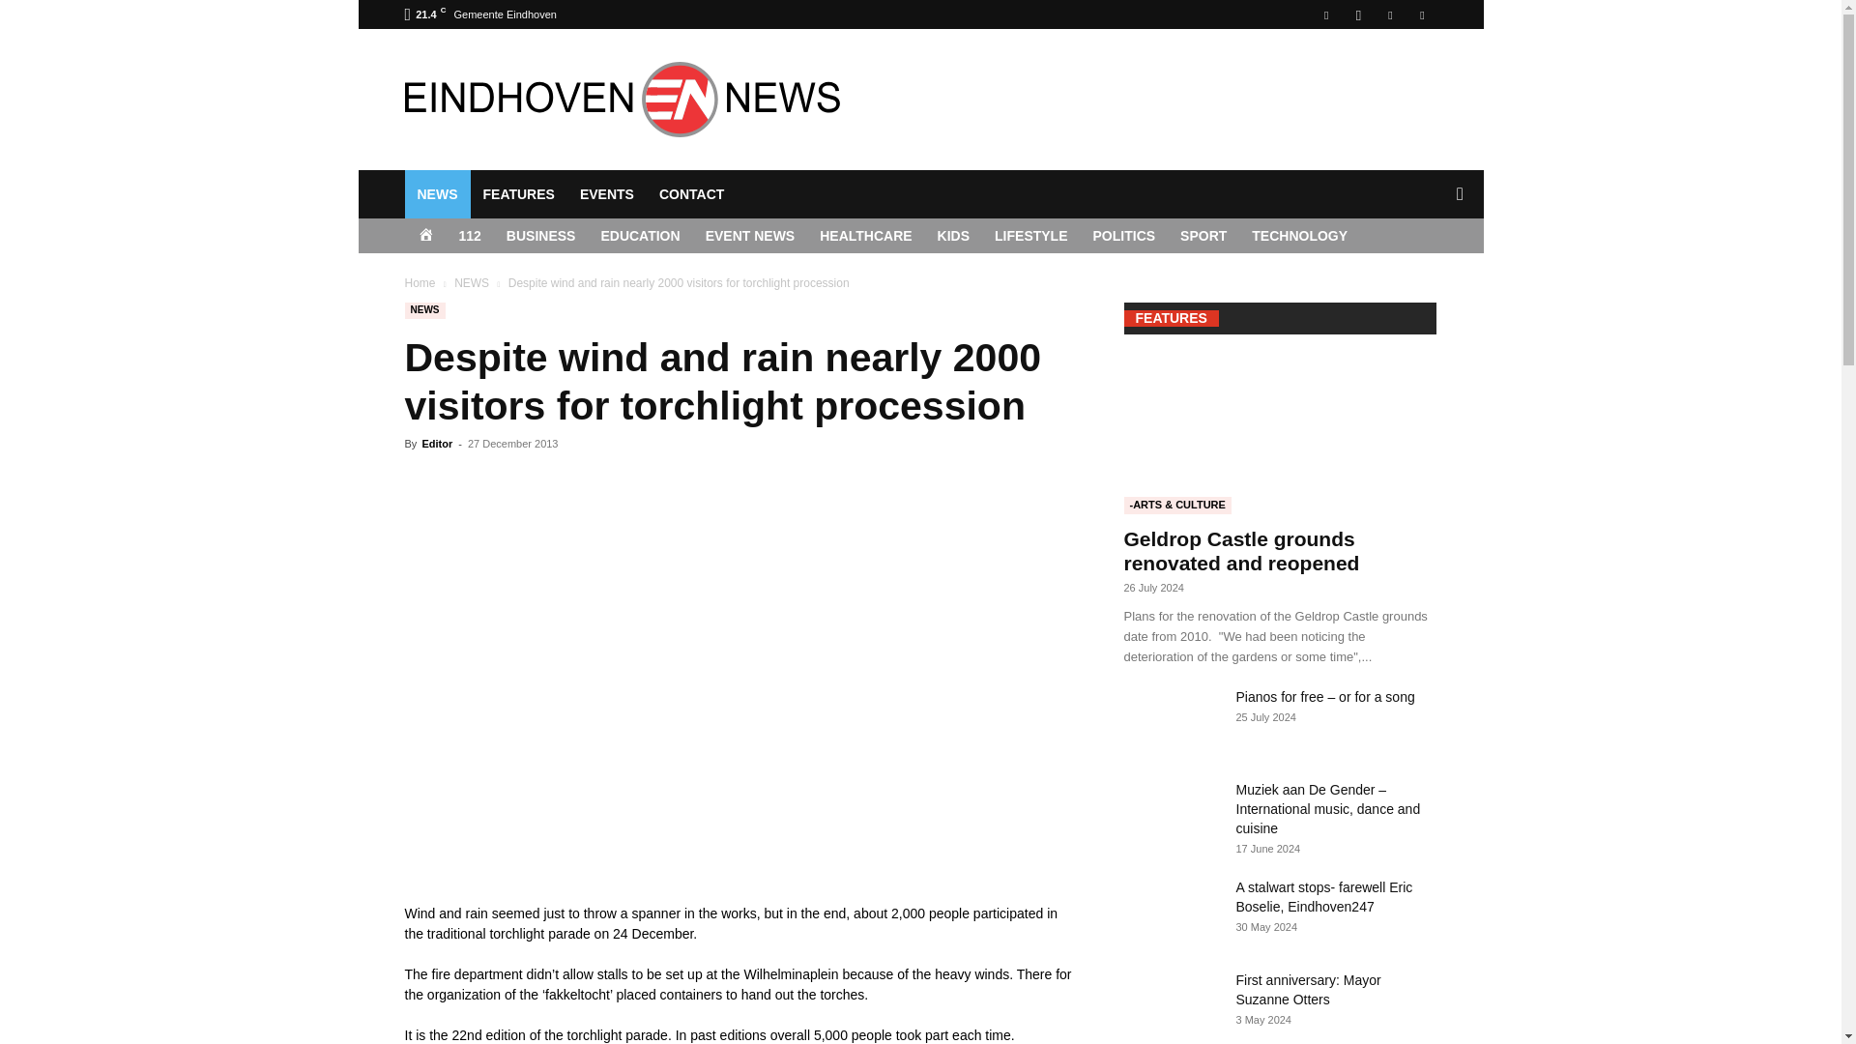 The width and height of the screenshot is (1856, 1044). Describe the element at coordinates (640, 236) in the screenshot. I see `EDUCATION` at that location.